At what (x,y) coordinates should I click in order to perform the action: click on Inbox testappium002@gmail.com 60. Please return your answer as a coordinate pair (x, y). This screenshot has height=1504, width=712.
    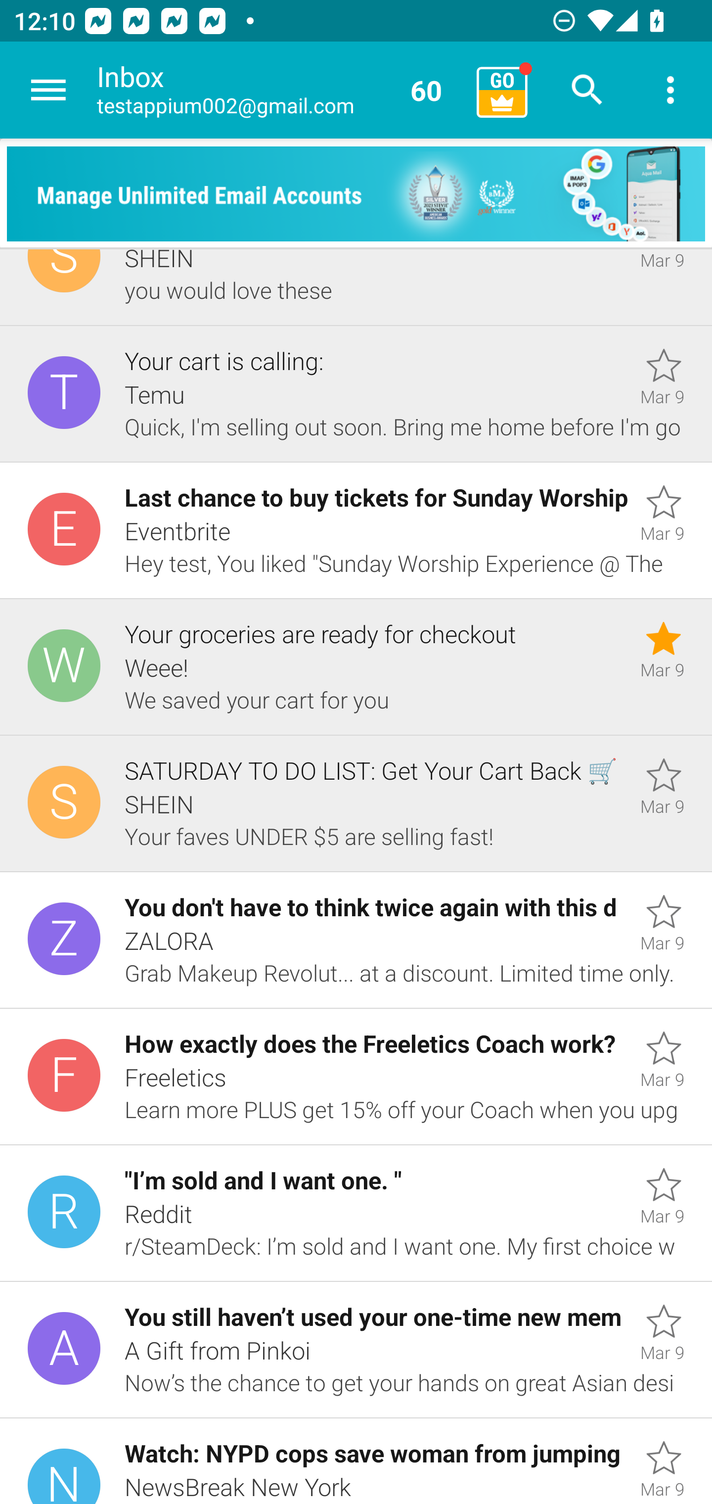
    Looking at the image, I should click on (280, 90).